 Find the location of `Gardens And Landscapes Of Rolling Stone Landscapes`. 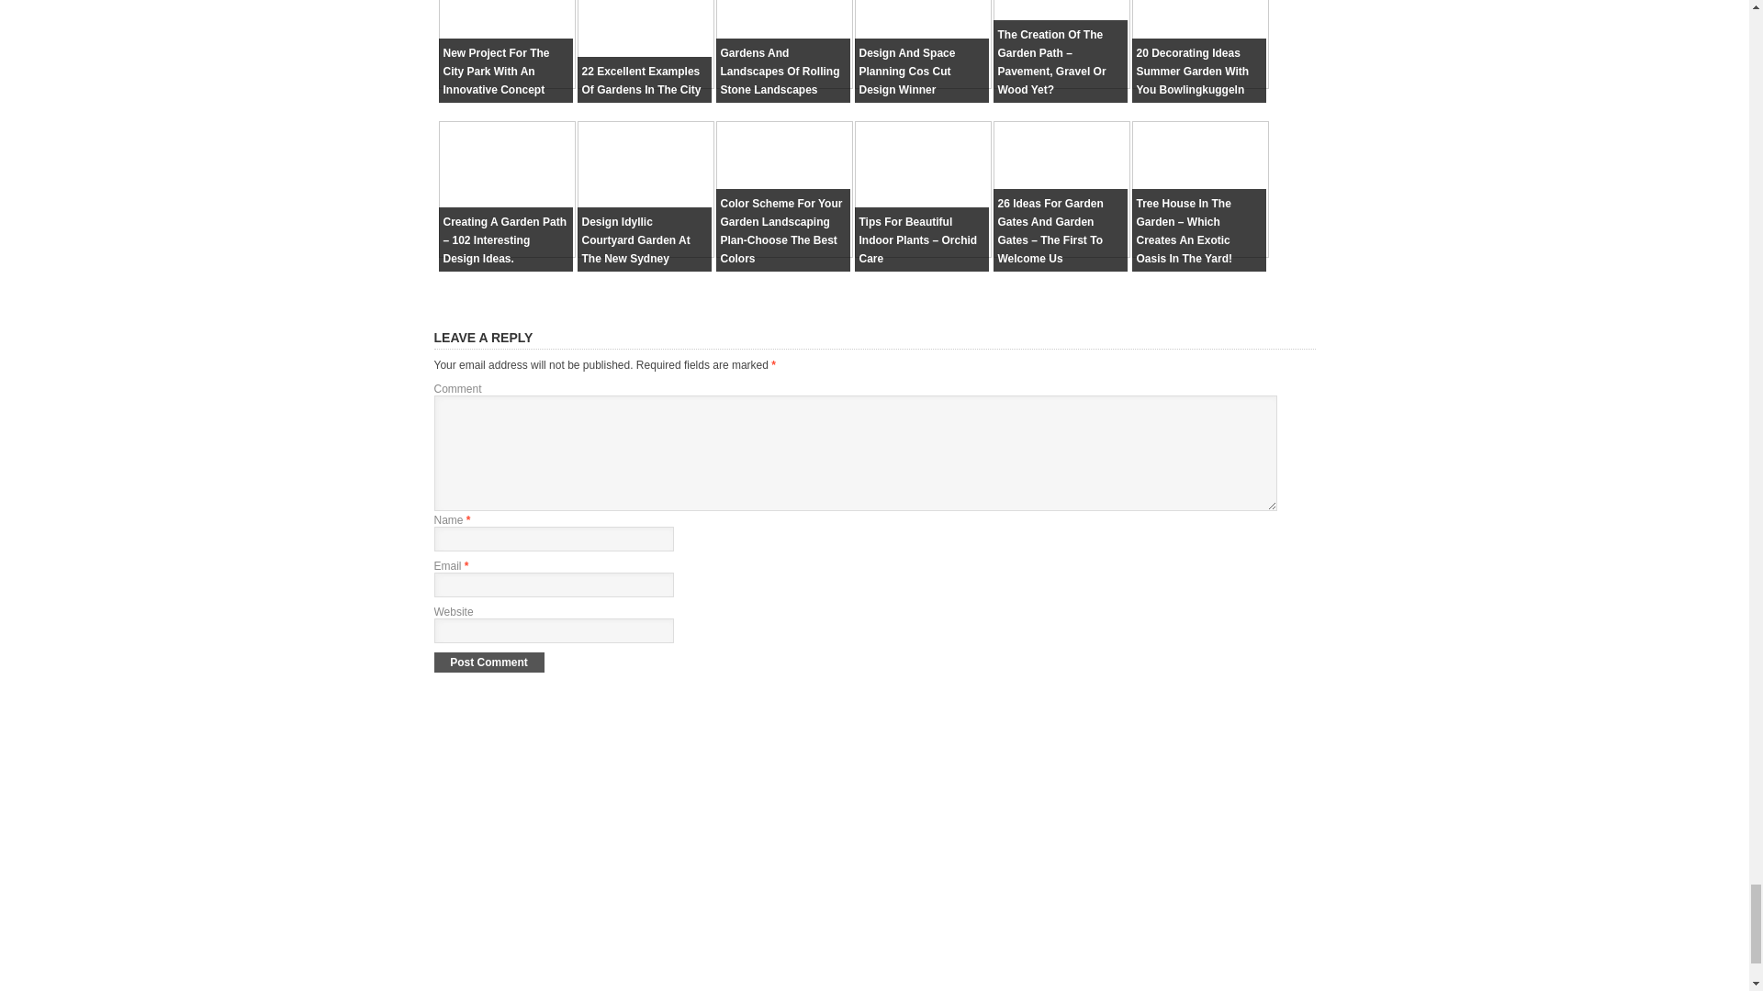

Gardens And Landscapes Of Rolling Stone Landscapes is located at coordinates (779, 71).